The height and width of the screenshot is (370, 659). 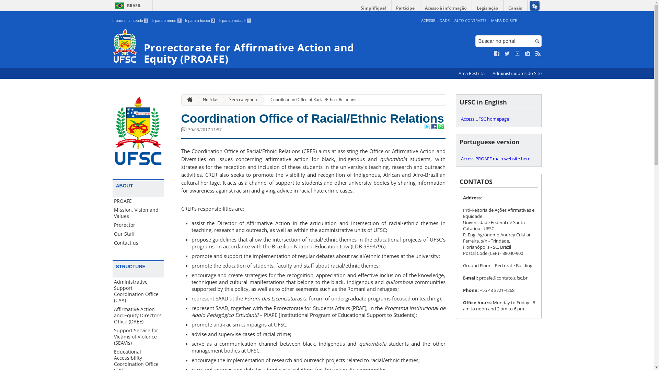 What do you see at coordinates (138, 225) in the screenshot?
I see `Prorector` at bounding box center [138, 225].